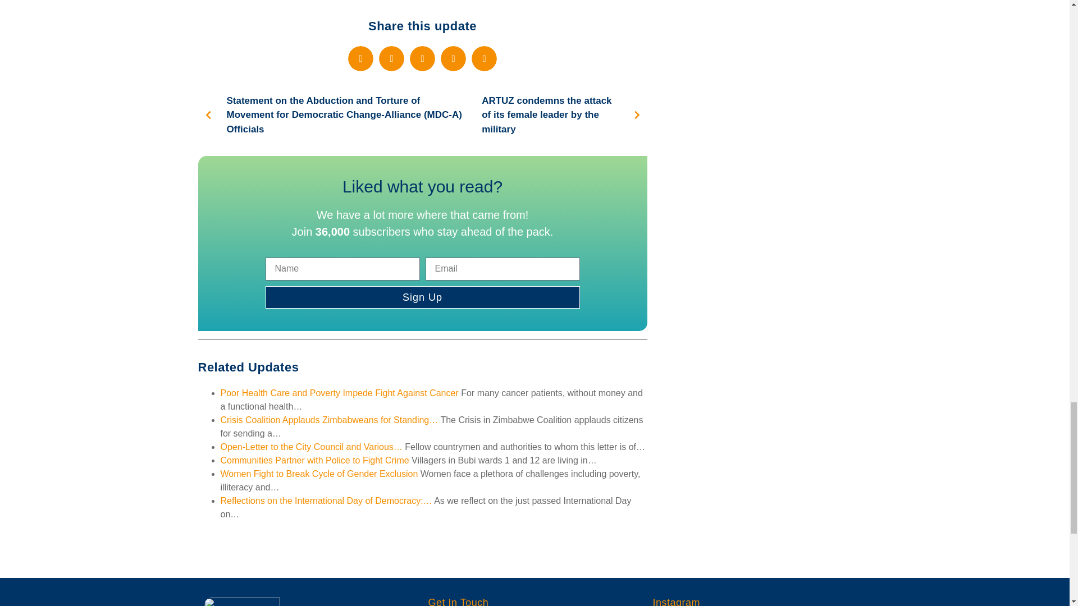  What do you see at coordinates (422, 297) in the screenshot?
I see `Sign Up` at bounding box center [422, 297].